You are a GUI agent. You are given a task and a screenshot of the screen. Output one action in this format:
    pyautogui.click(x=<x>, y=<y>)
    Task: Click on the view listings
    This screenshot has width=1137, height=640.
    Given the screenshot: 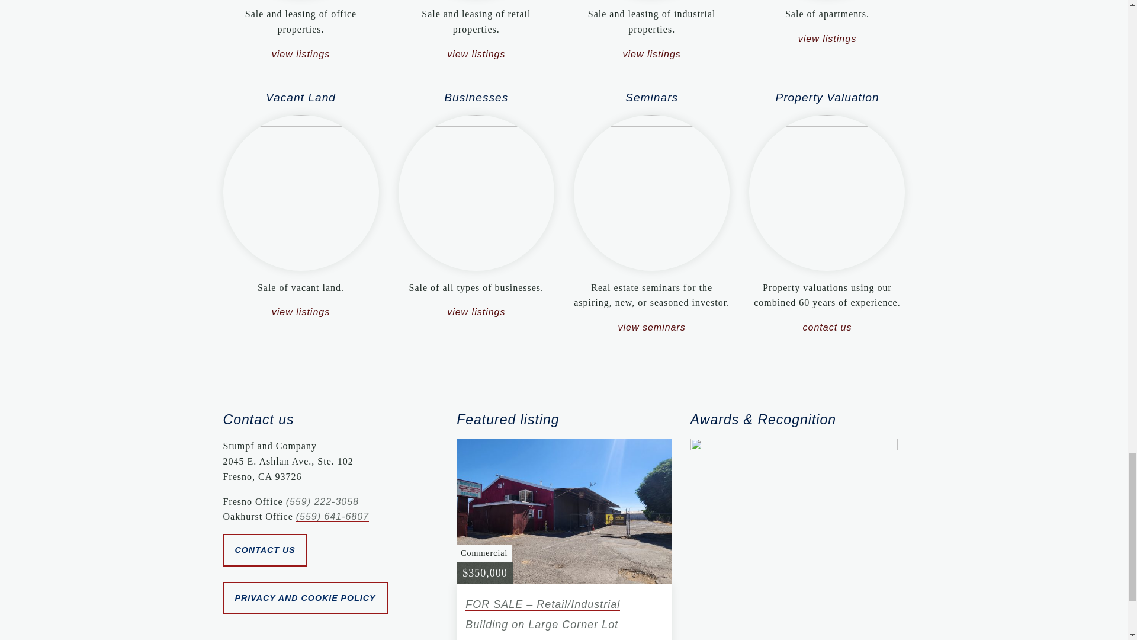 What is the action you would take?
    pyautogui.click(x=651, y=55)
    